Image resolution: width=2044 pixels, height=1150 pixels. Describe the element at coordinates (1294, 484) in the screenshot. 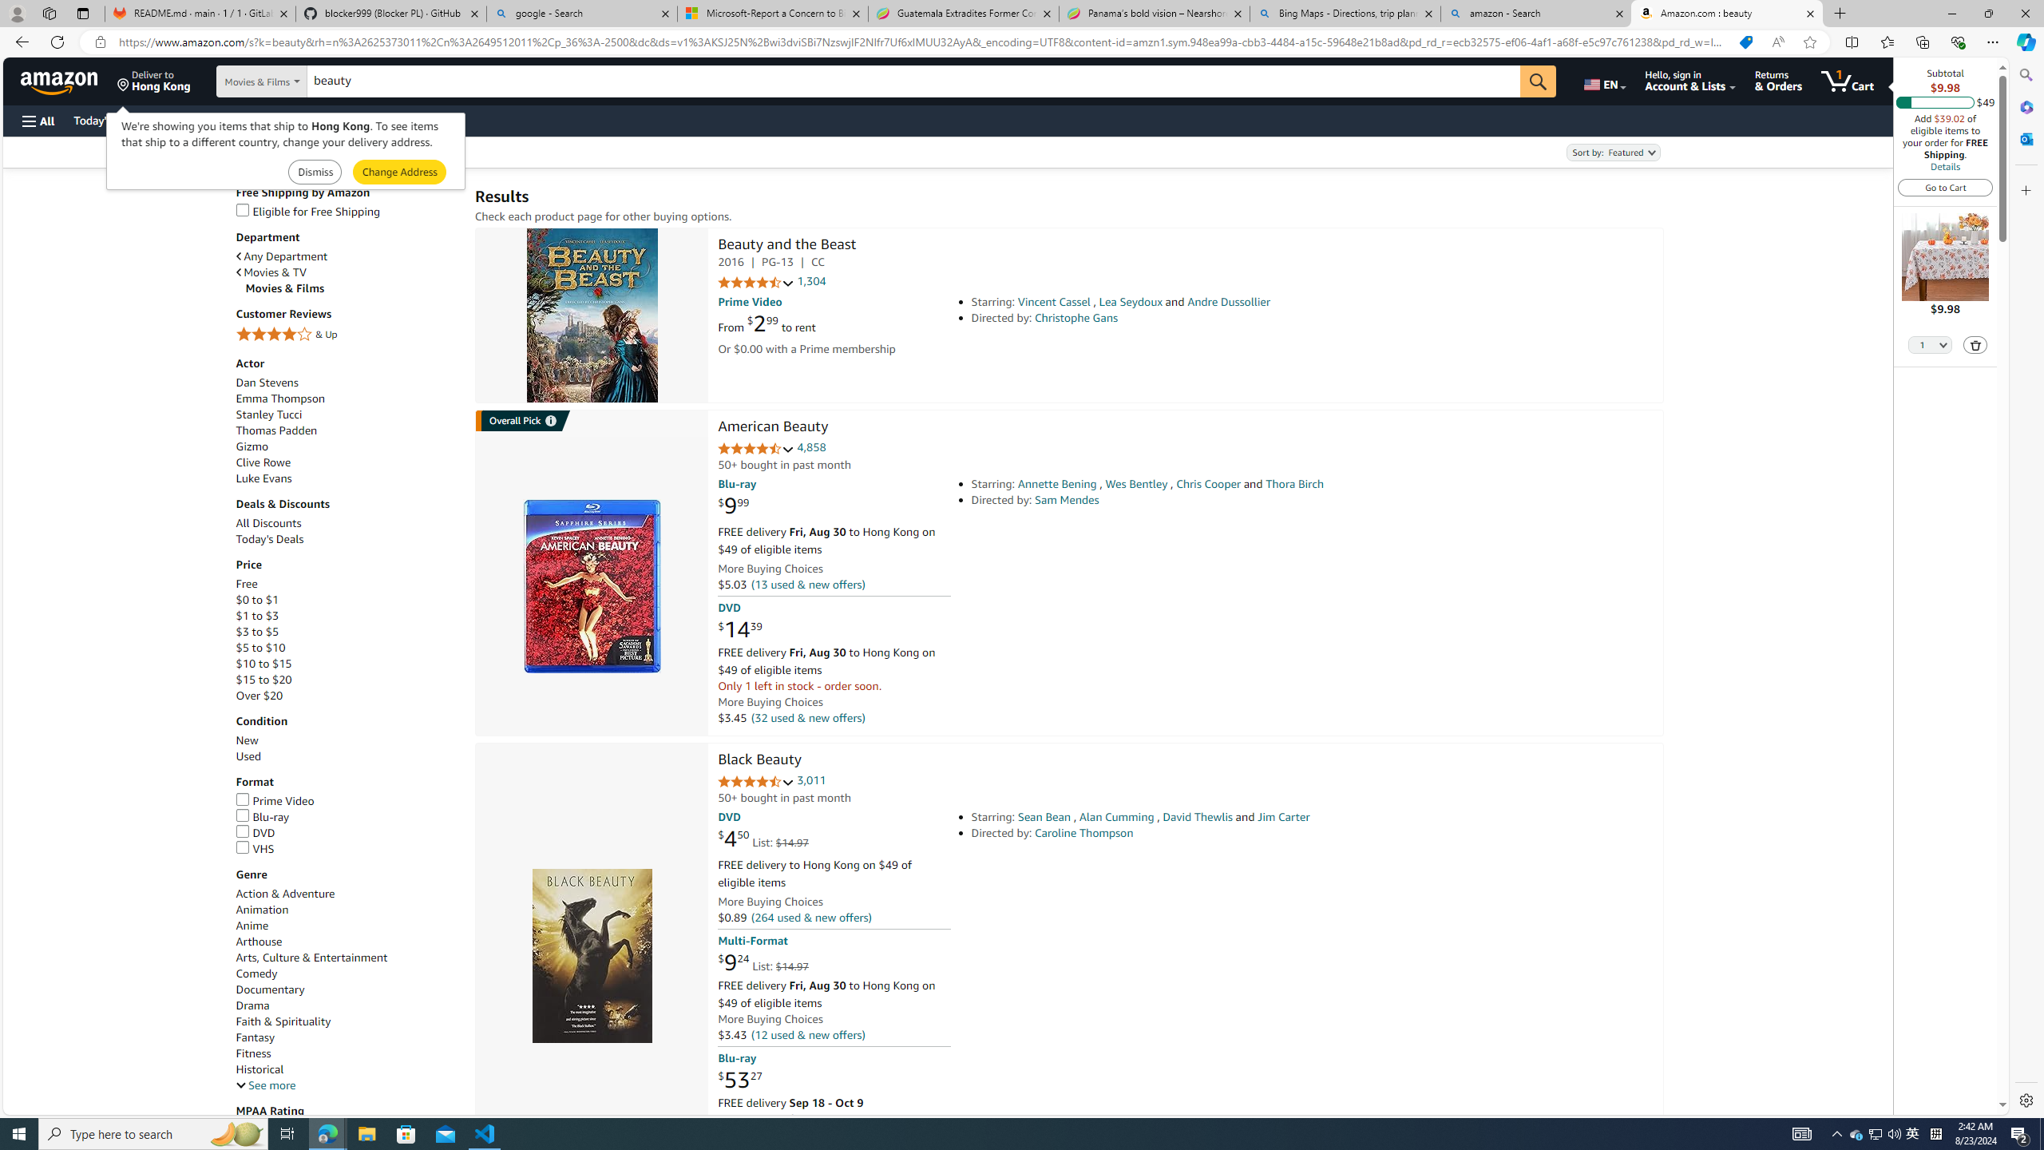

I see `Thora Birch` at that location.